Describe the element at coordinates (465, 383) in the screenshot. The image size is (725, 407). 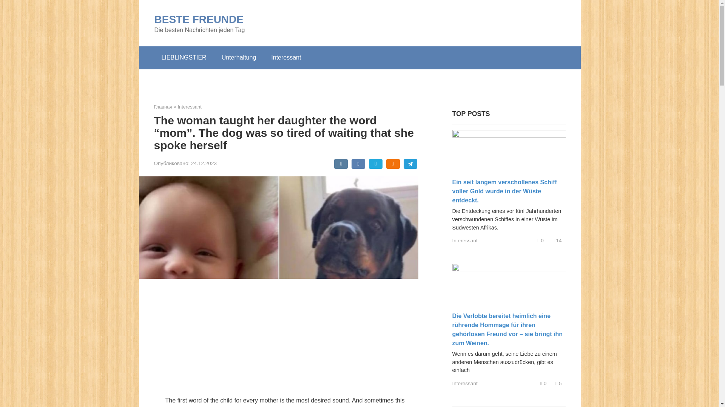
I see `Interessant` at that location.